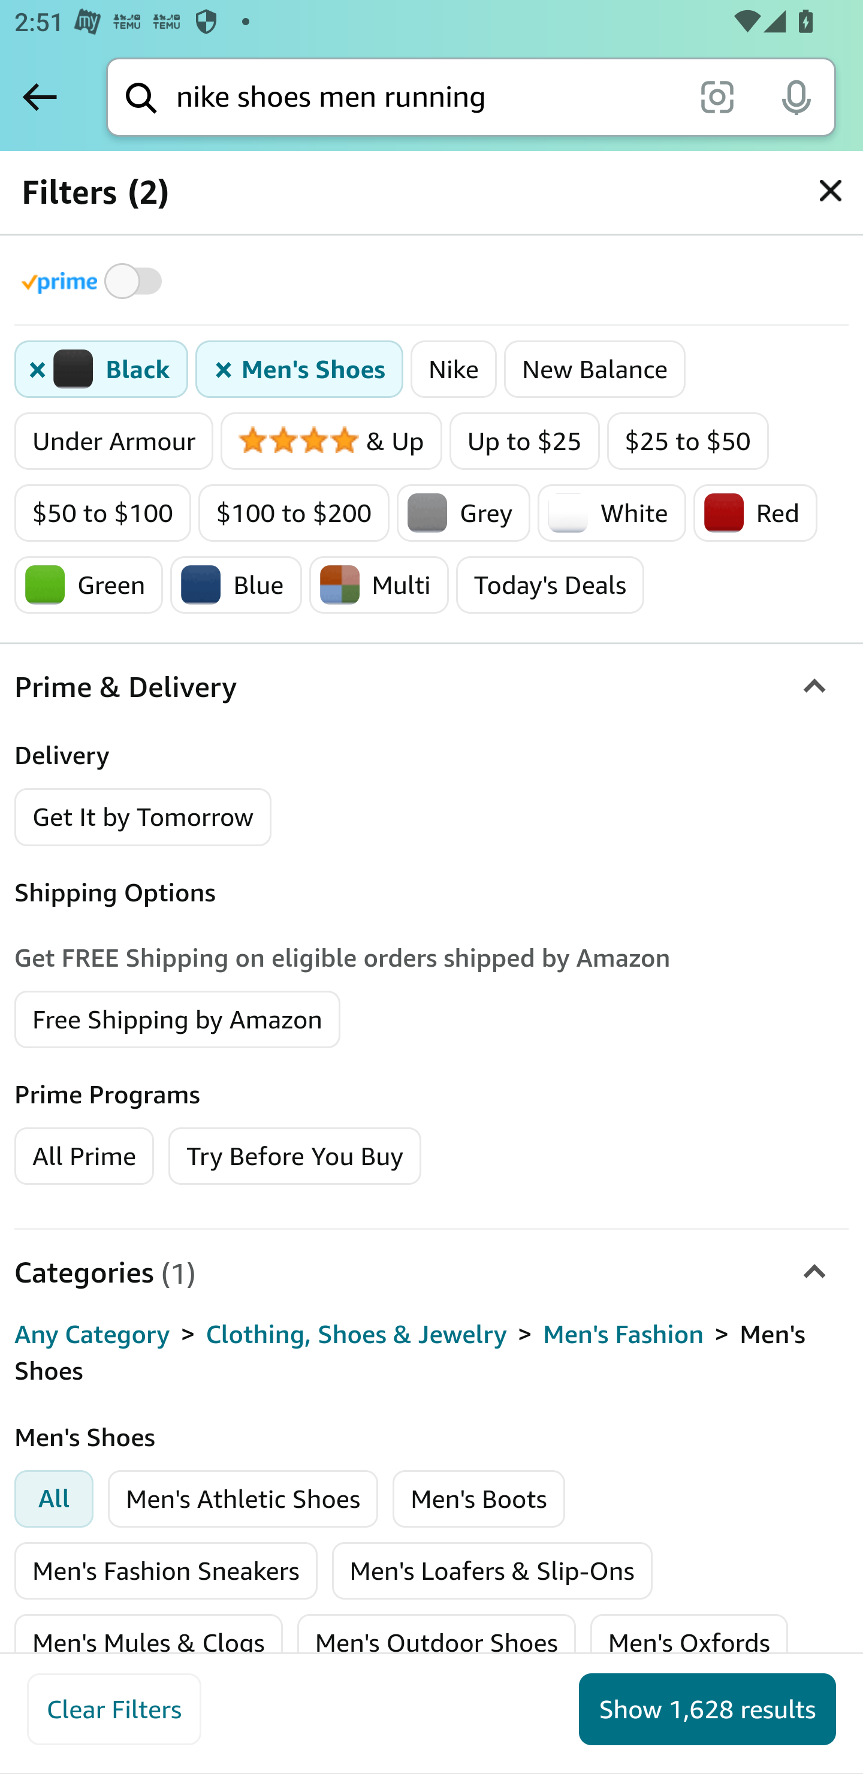 This screenshot has width=863, height=1774. What do you see at coordinates (717, 96) in the screenshot?
I see `scan it` at bounding box center [717, 96].